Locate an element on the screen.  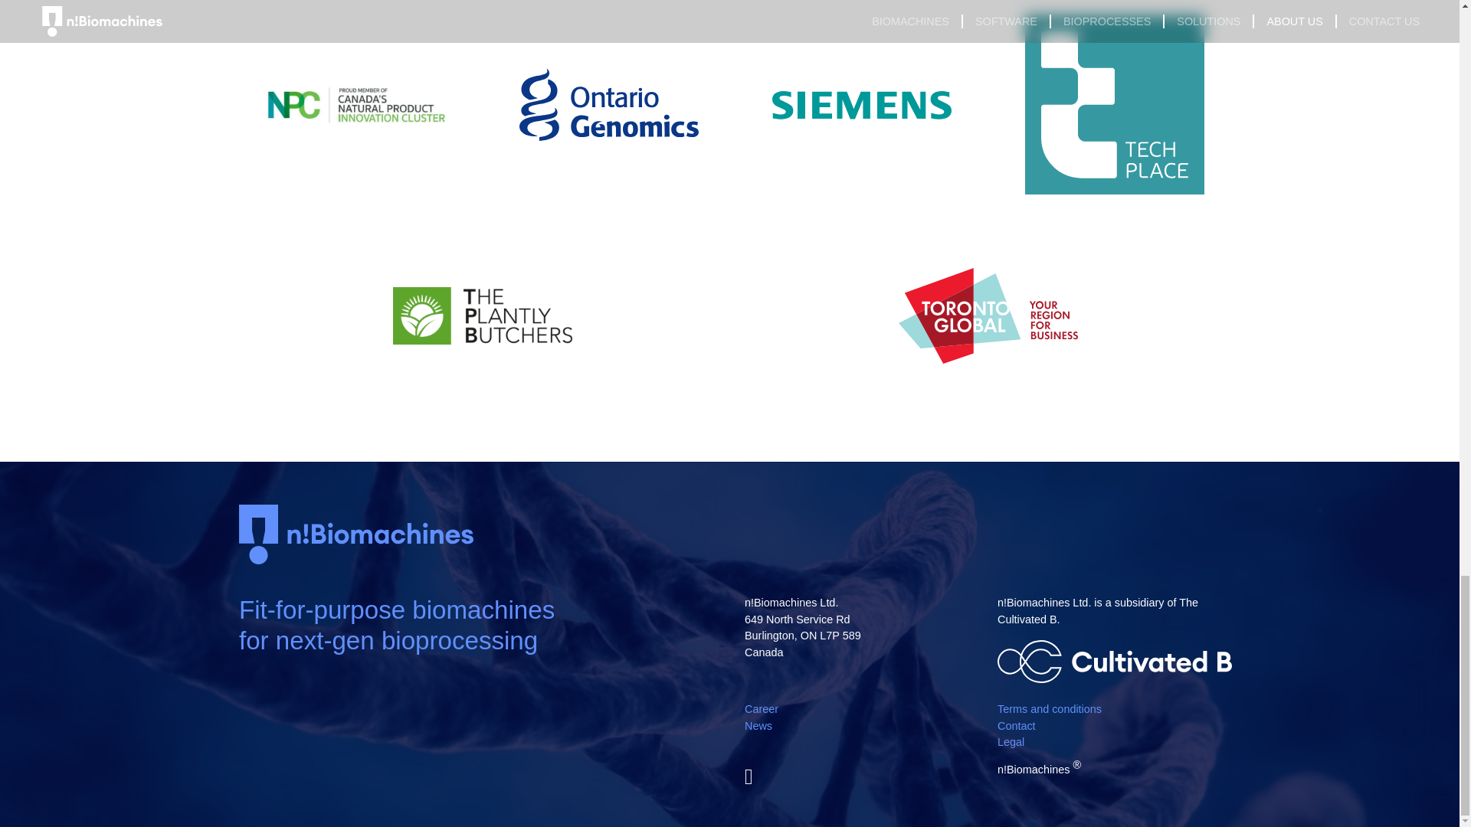
Career is located at coordinates (861, 709).